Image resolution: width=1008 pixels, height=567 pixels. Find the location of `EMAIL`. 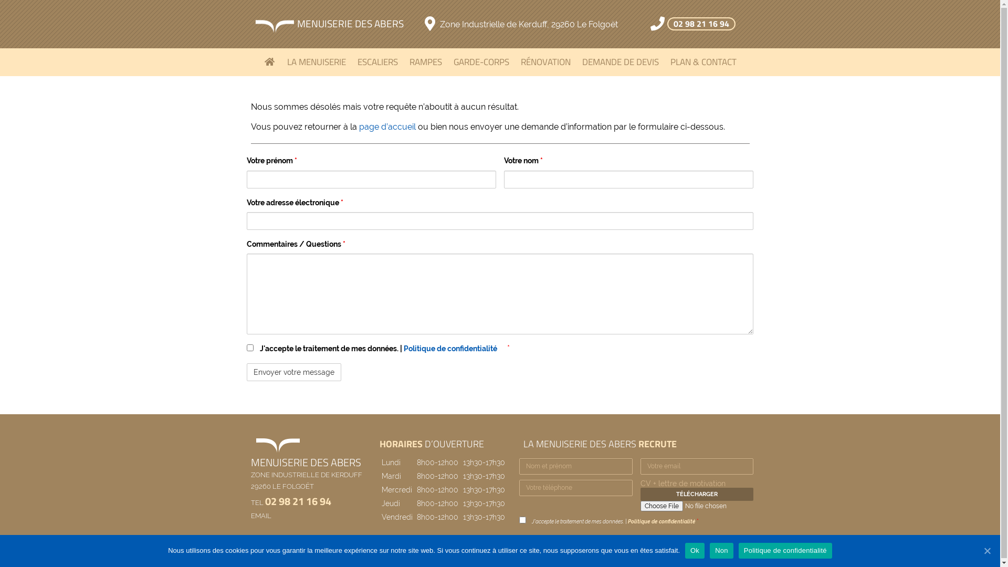

EMAIL is located at coordinates (261, 516).